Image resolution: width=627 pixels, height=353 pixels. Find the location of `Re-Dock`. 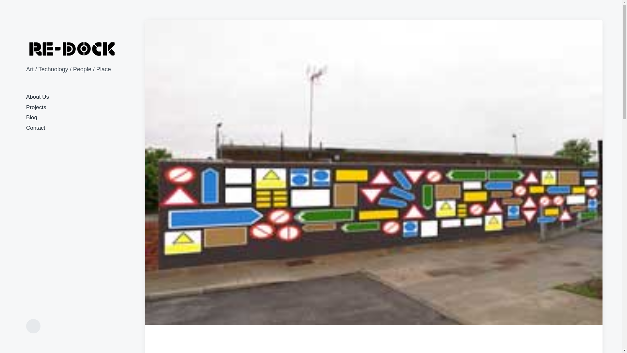

Re-Dock is located at coordinates (72, 49).